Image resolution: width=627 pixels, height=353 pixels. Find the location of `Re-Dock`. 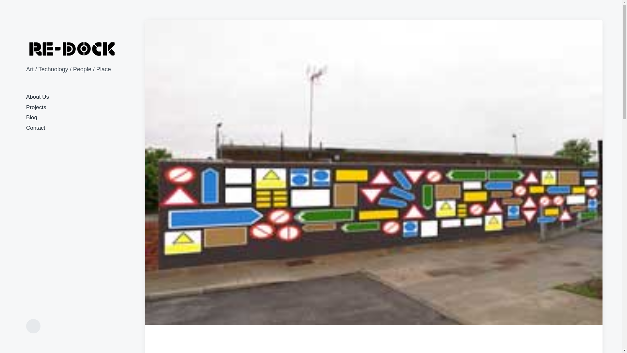

Re-Dock is located at coordinates (72, 49).